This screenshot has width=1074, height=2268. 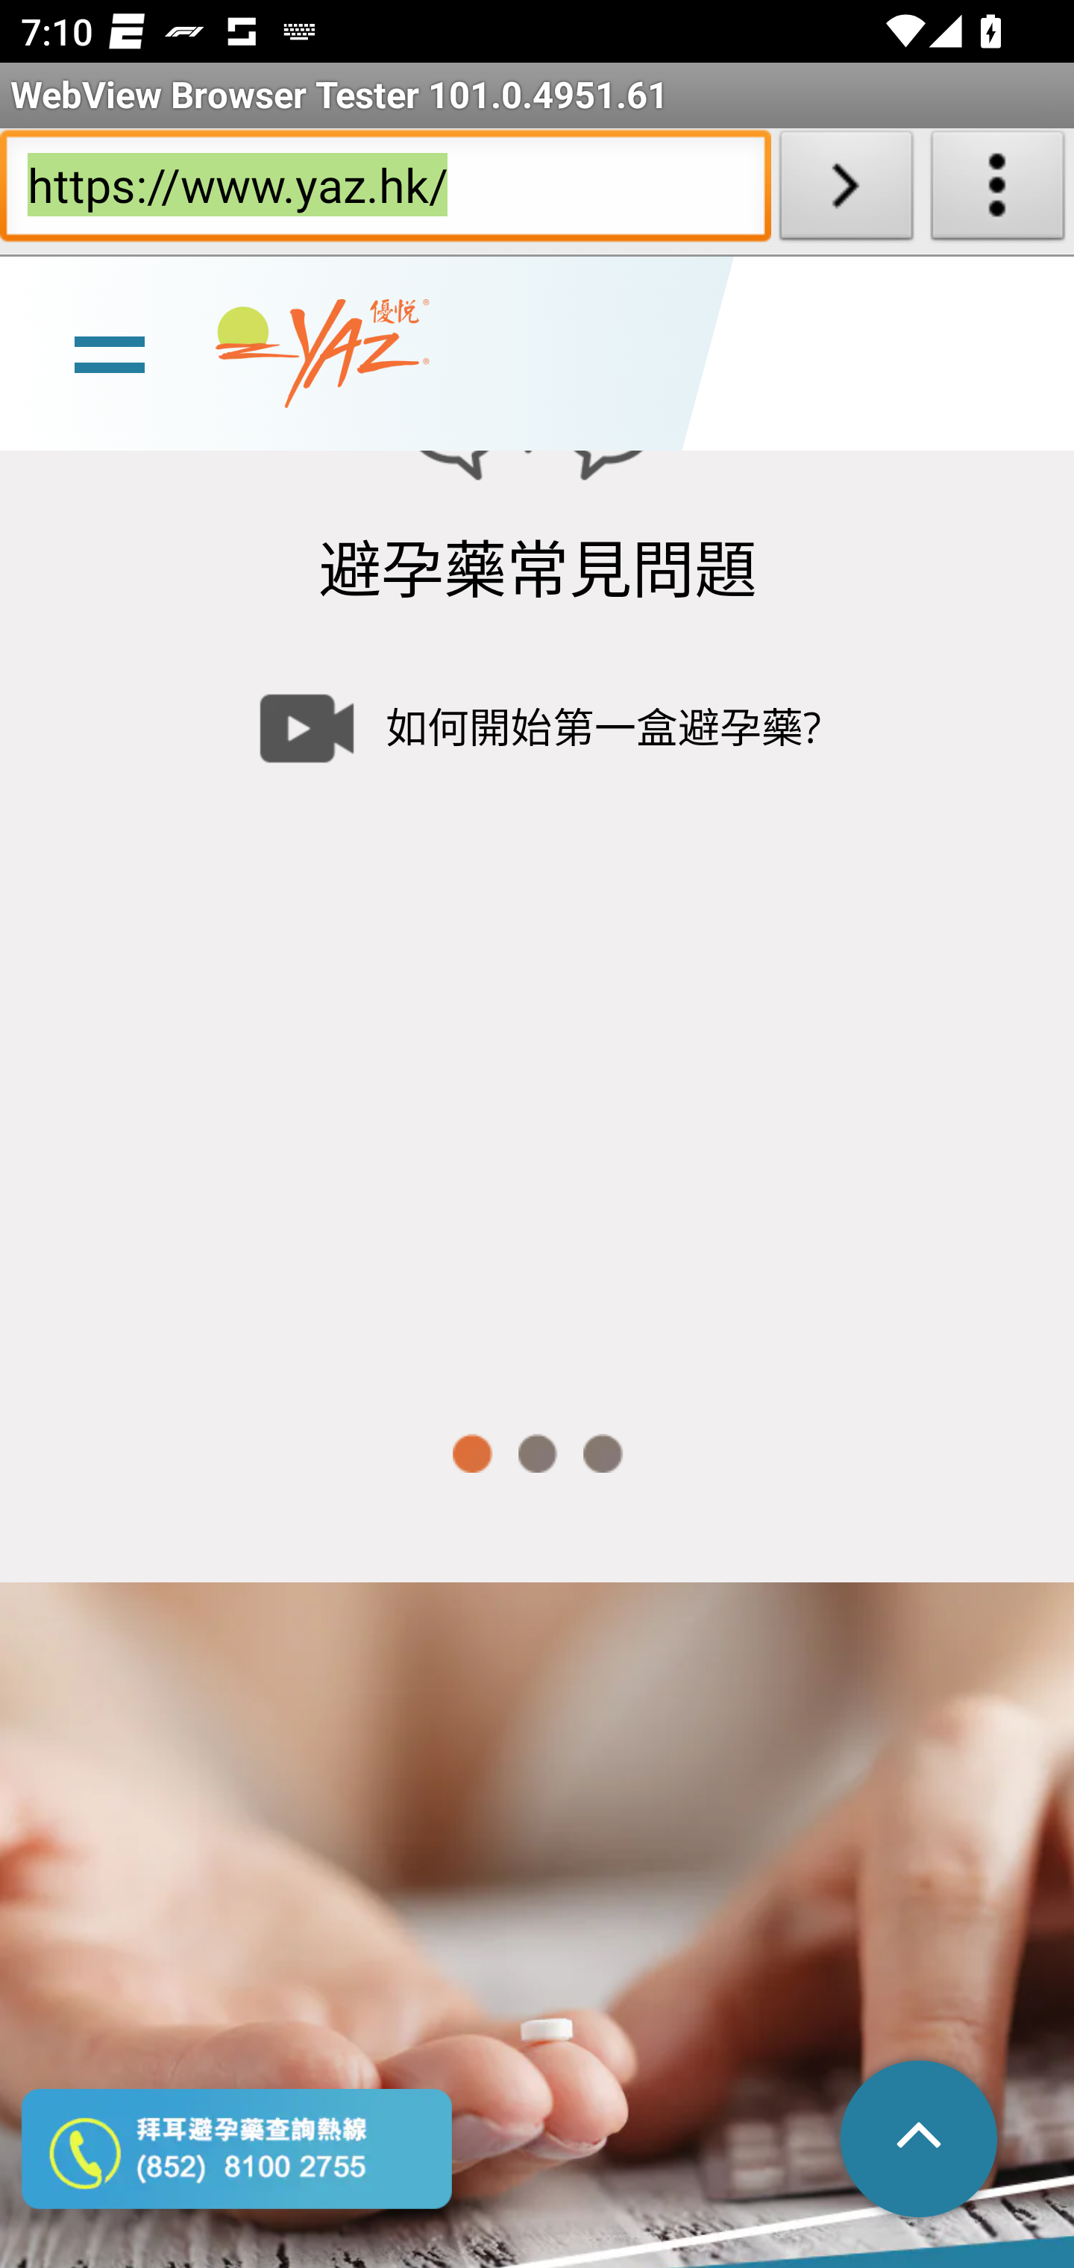 What do you see at coordinates (471, 1453) in the screenshot?
I see `1 of 3` at bounding box center [471, 1453].